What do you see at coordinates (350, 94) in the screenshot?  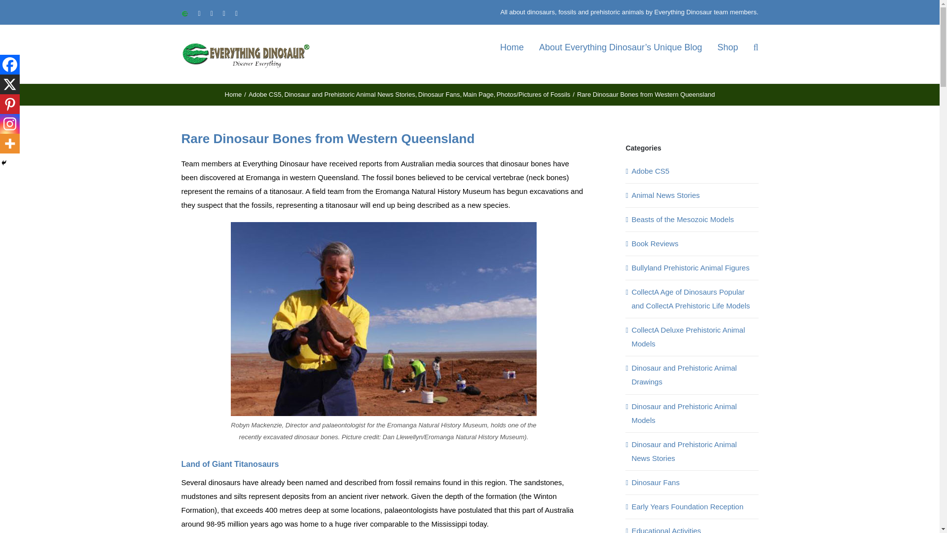 I see `Dinosaur and Prehistoric Animal News Stories` at bounding box center [350, 94].